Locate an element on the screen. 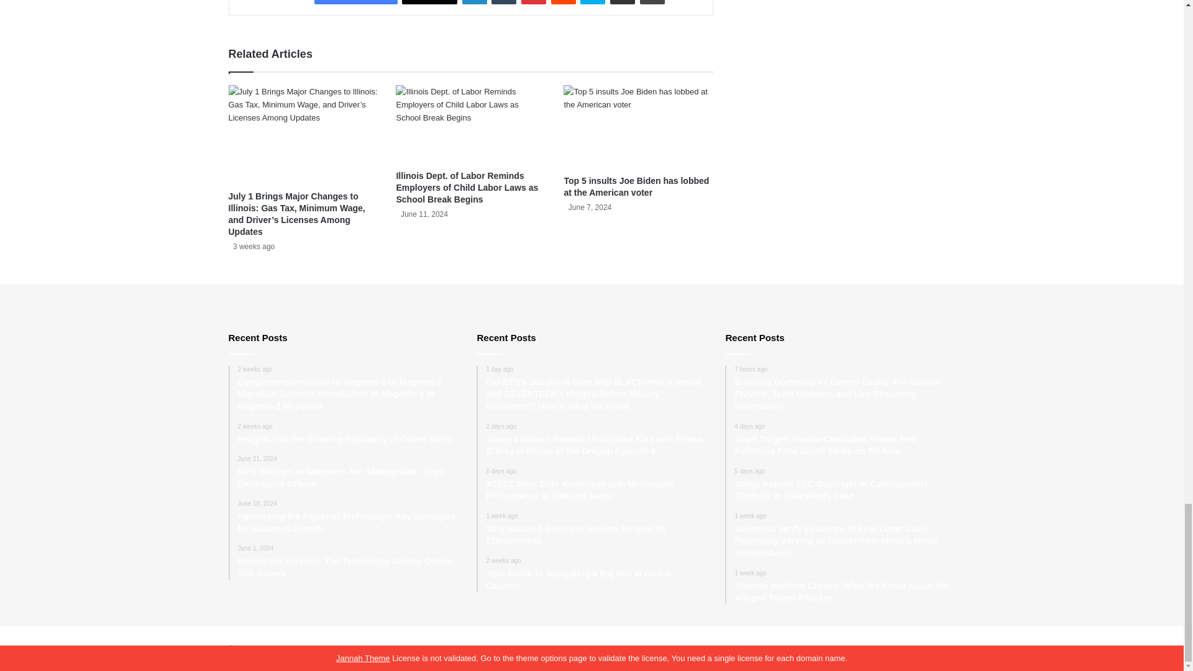  Reddit is located at coordinates (564, 2).